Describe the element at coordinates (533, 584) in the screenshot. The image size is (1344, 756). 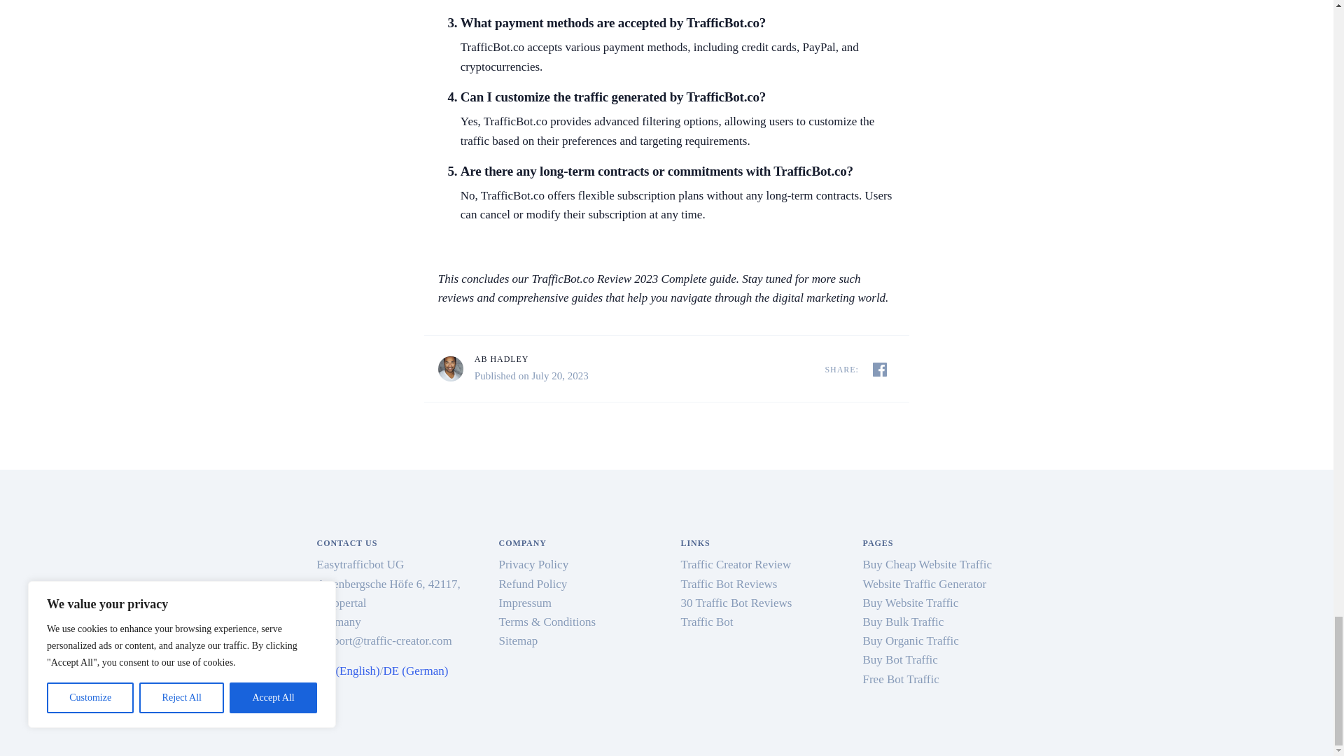
I see `Refund Policy` at that location.